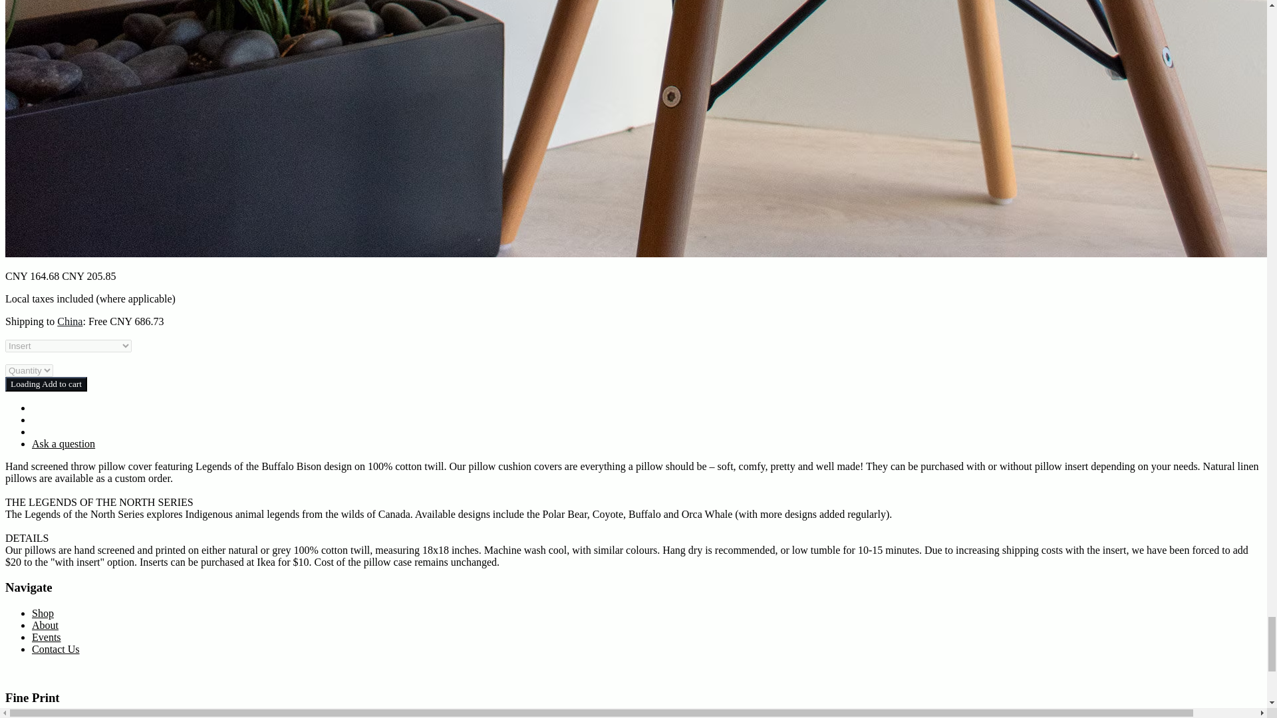 The width and height of the screenshot is (1277, 718). Describe the element at coordinates (45, 625) in the screenshot. I see `About` at that location.